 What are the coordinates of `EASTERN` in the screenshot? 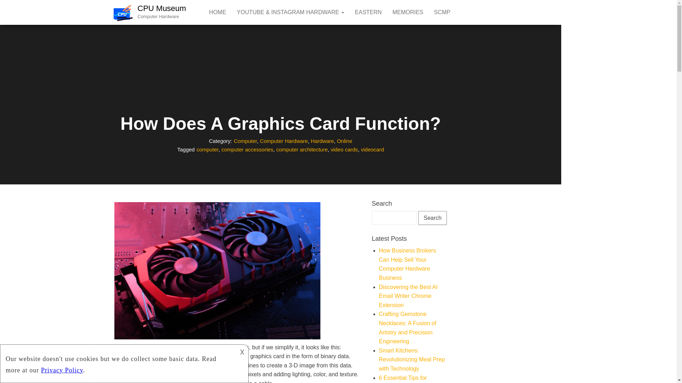 It's located at (368, 12).